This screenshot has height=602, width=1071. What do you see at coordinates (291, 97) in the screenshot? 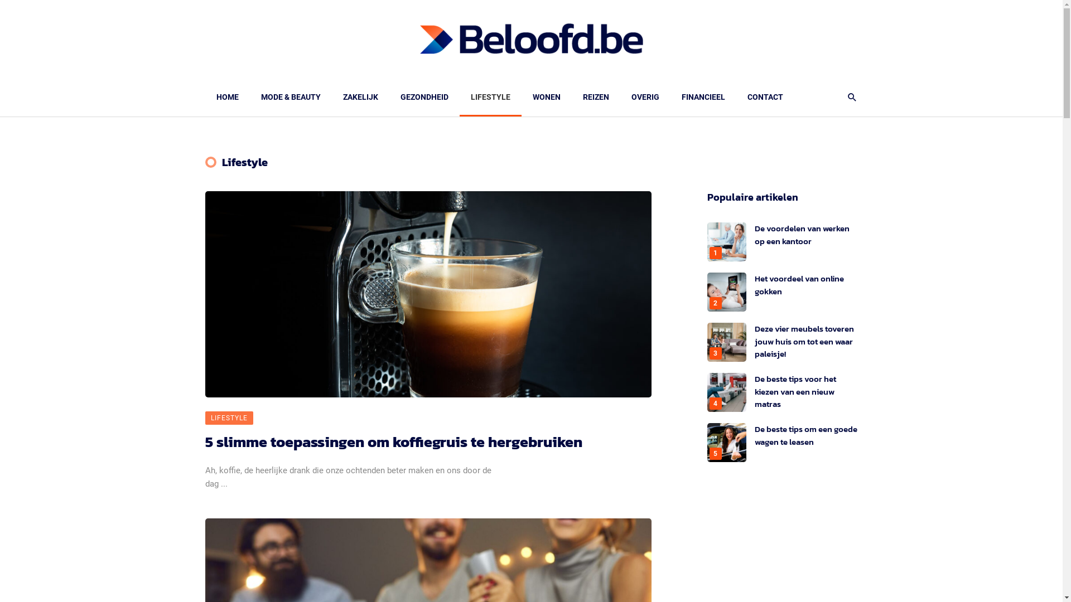
I see `MODE & BEAUTY` at bounding box center [291, 97].